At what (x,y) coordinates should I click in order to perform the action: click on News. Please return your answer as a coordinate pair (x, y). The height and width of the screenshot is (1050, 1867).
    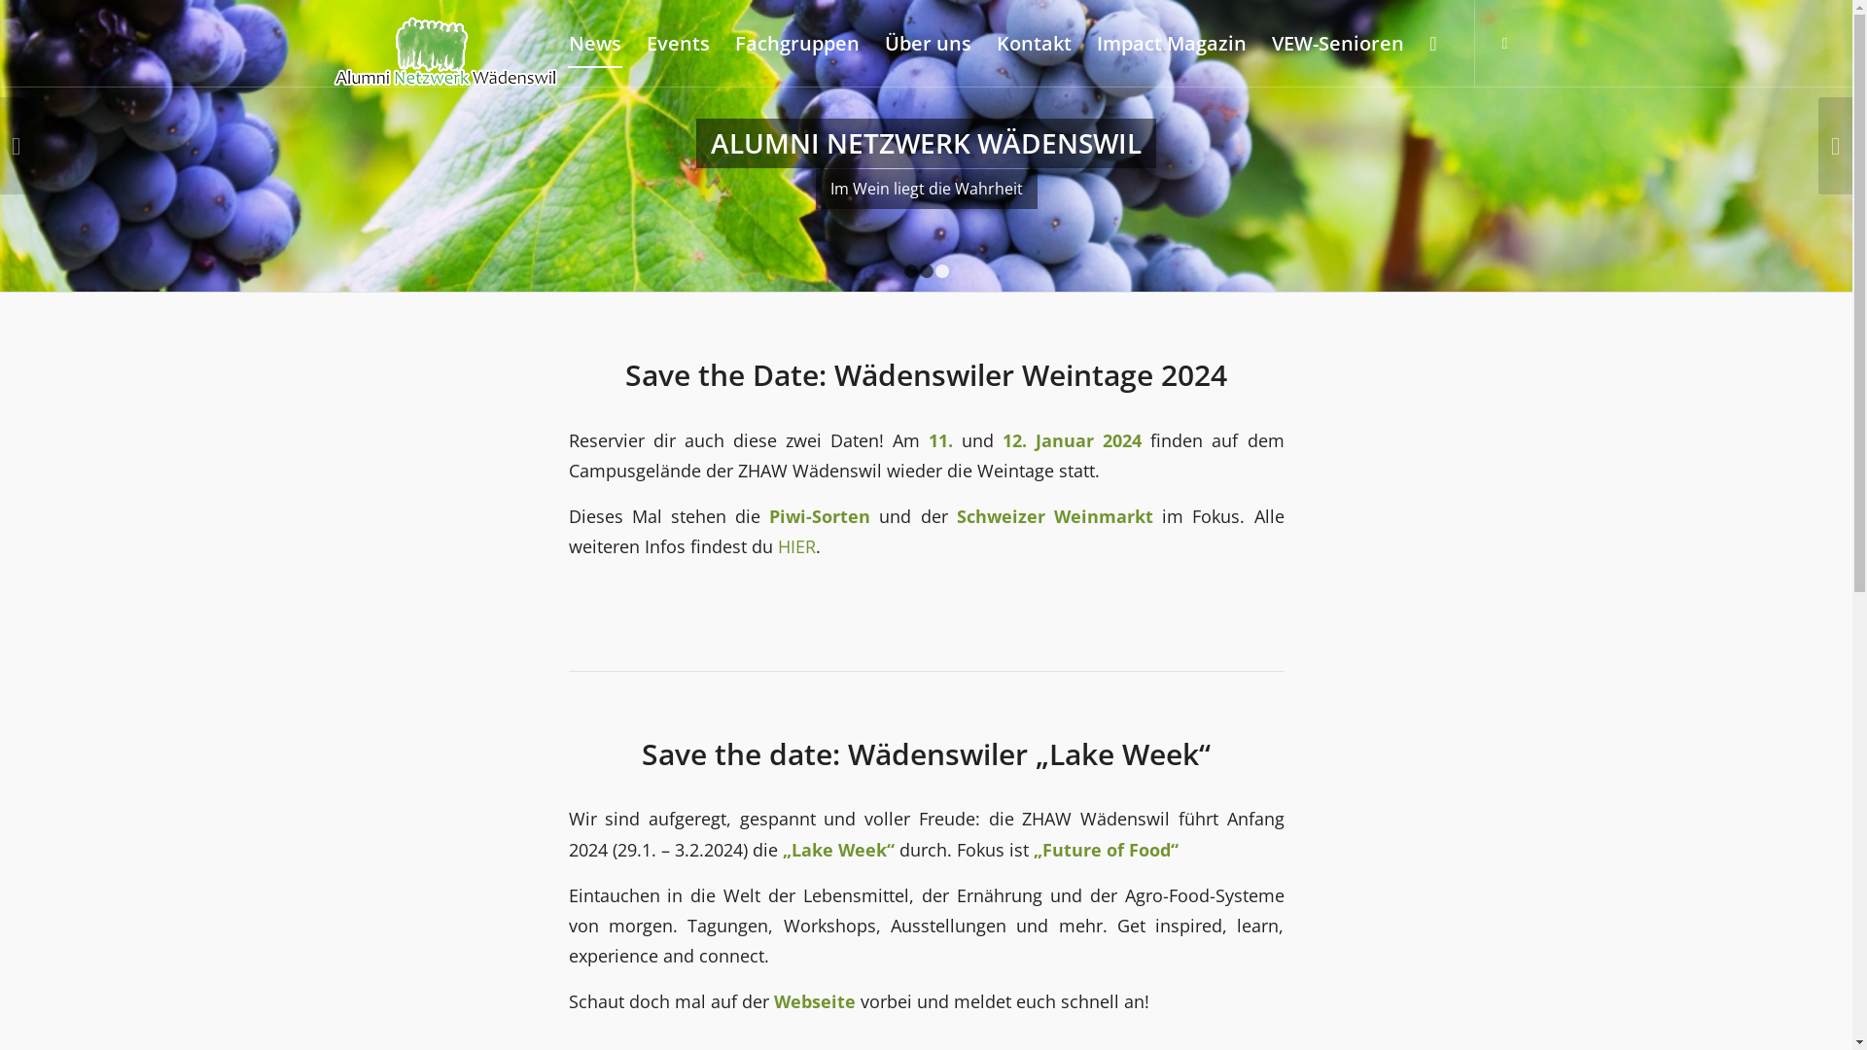
    Looking at the image, I should click on (595, 44).